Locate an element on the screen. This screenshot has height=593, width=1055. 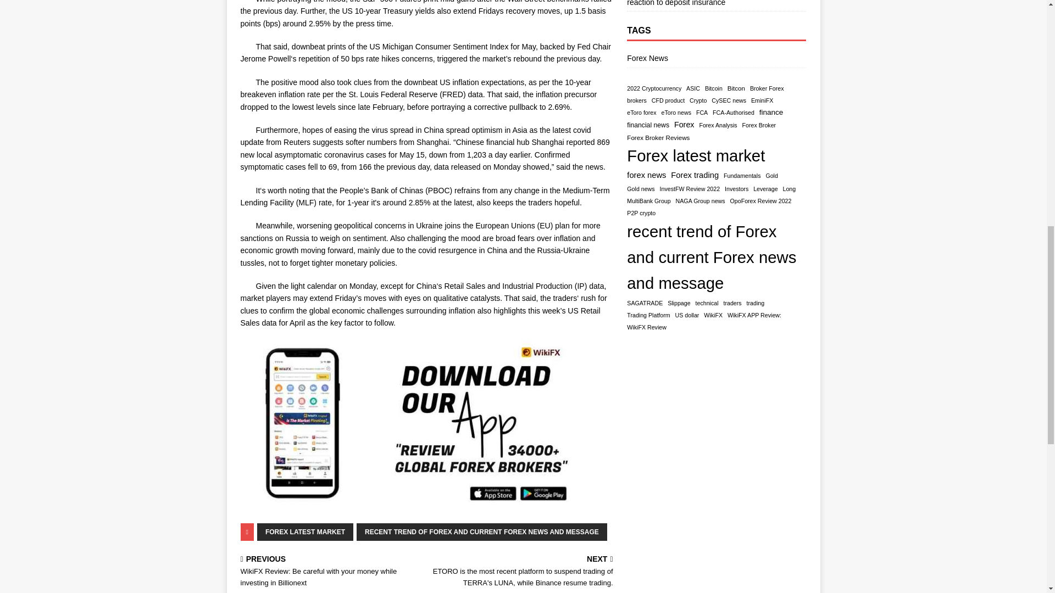
Bitcon is located at coordinates (736, 88).